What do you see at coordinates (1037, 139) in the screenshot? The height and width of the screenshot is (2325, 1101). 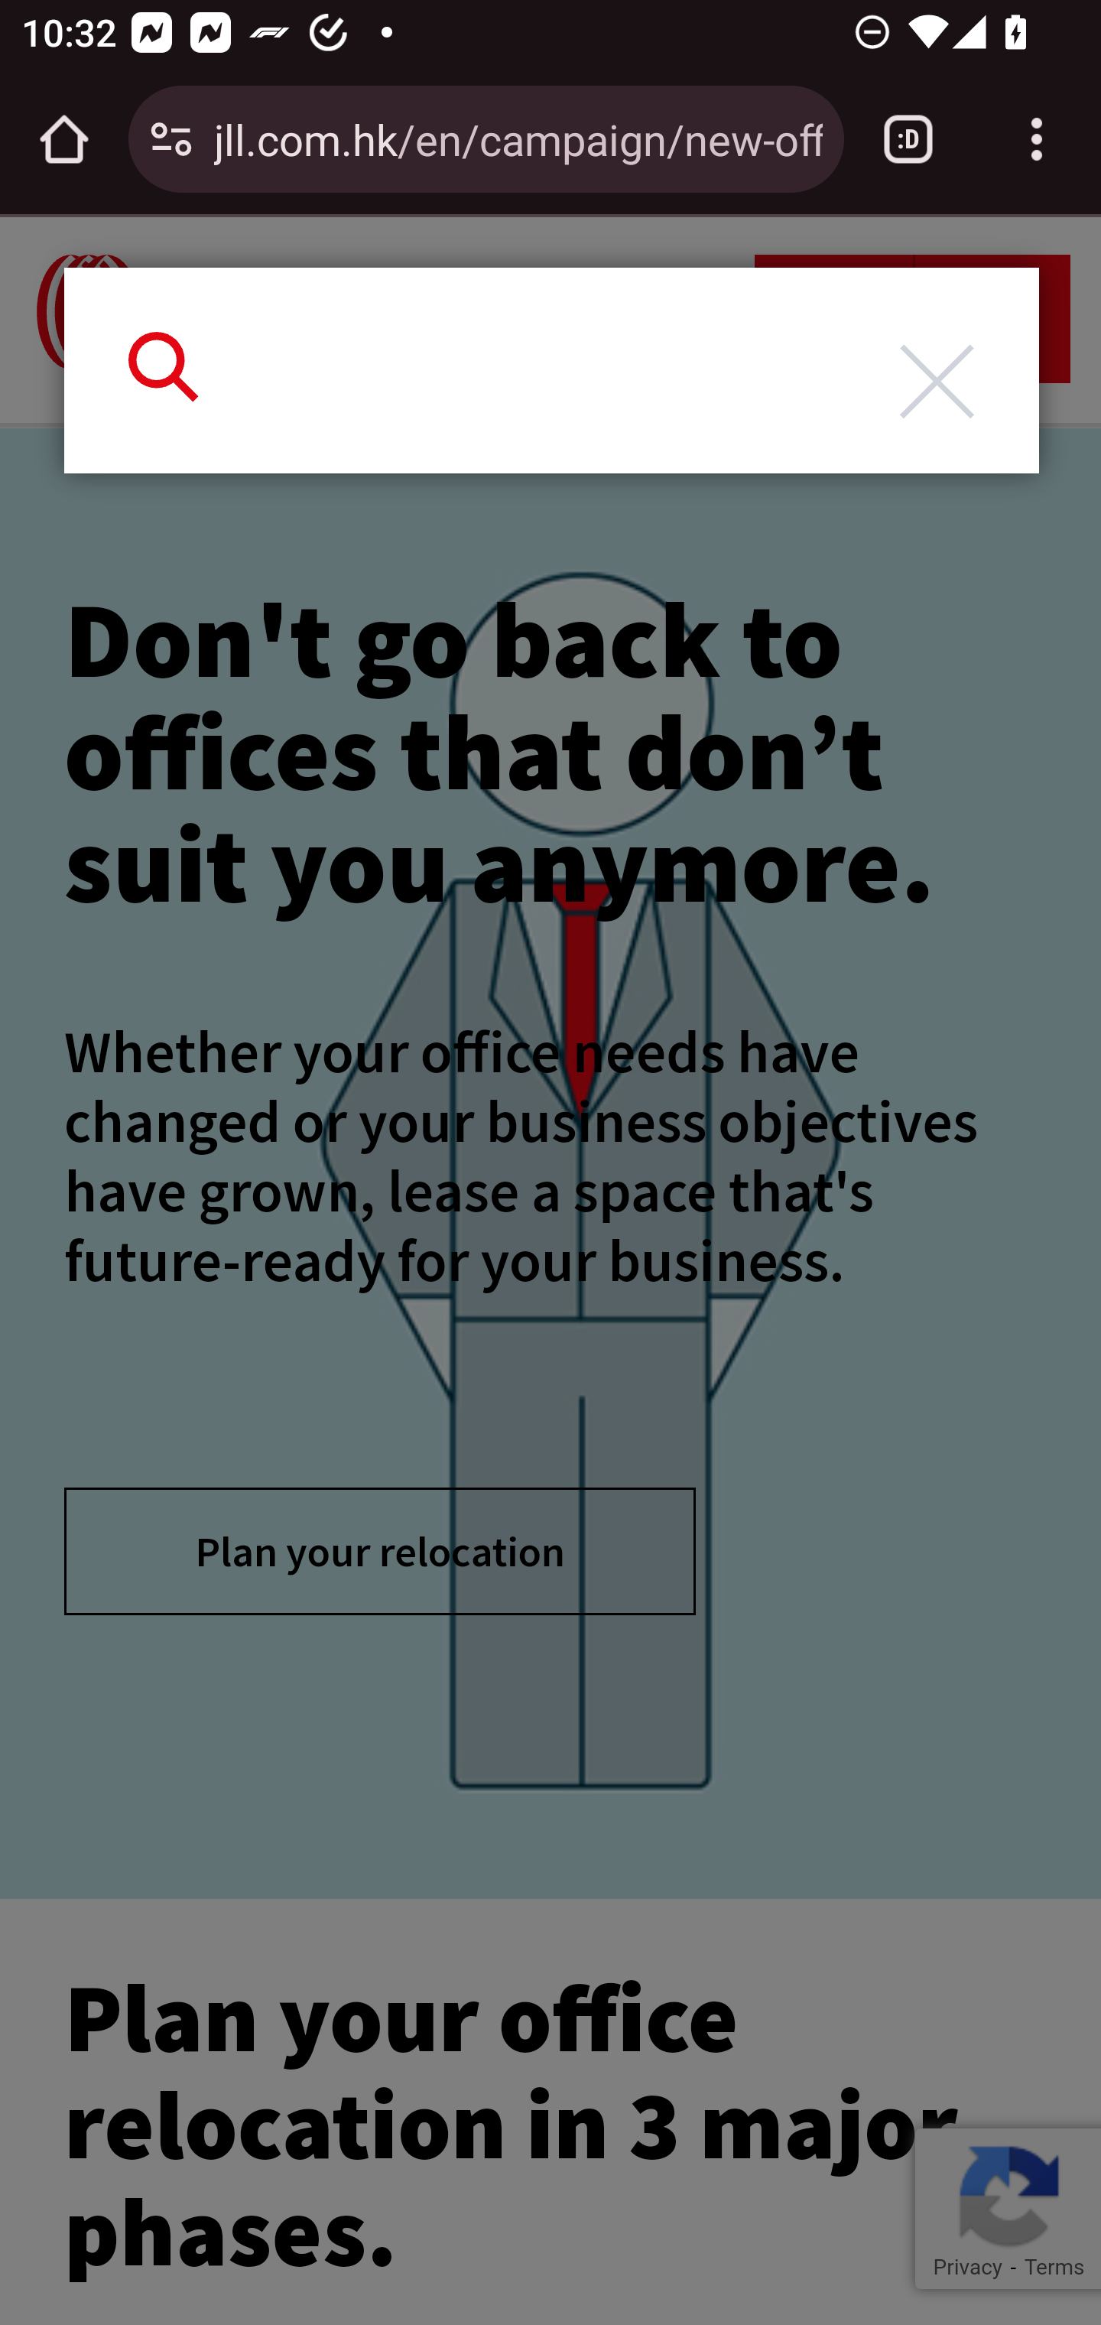 I see `Customize and control Google Chrome` at bounding box center [1037, 139].